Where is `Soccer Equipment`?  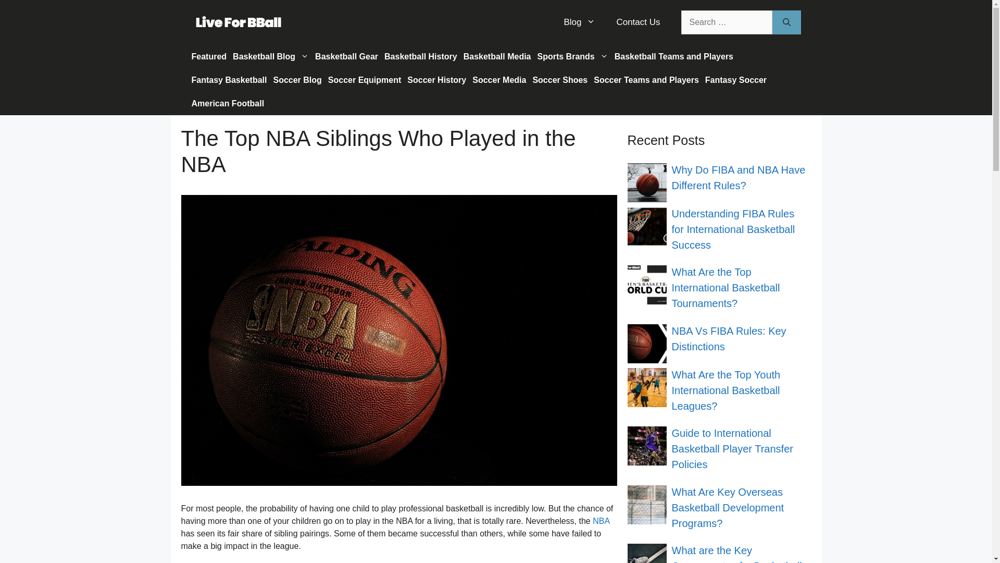 Soccer Equipment is located at coordinates (365, 80).